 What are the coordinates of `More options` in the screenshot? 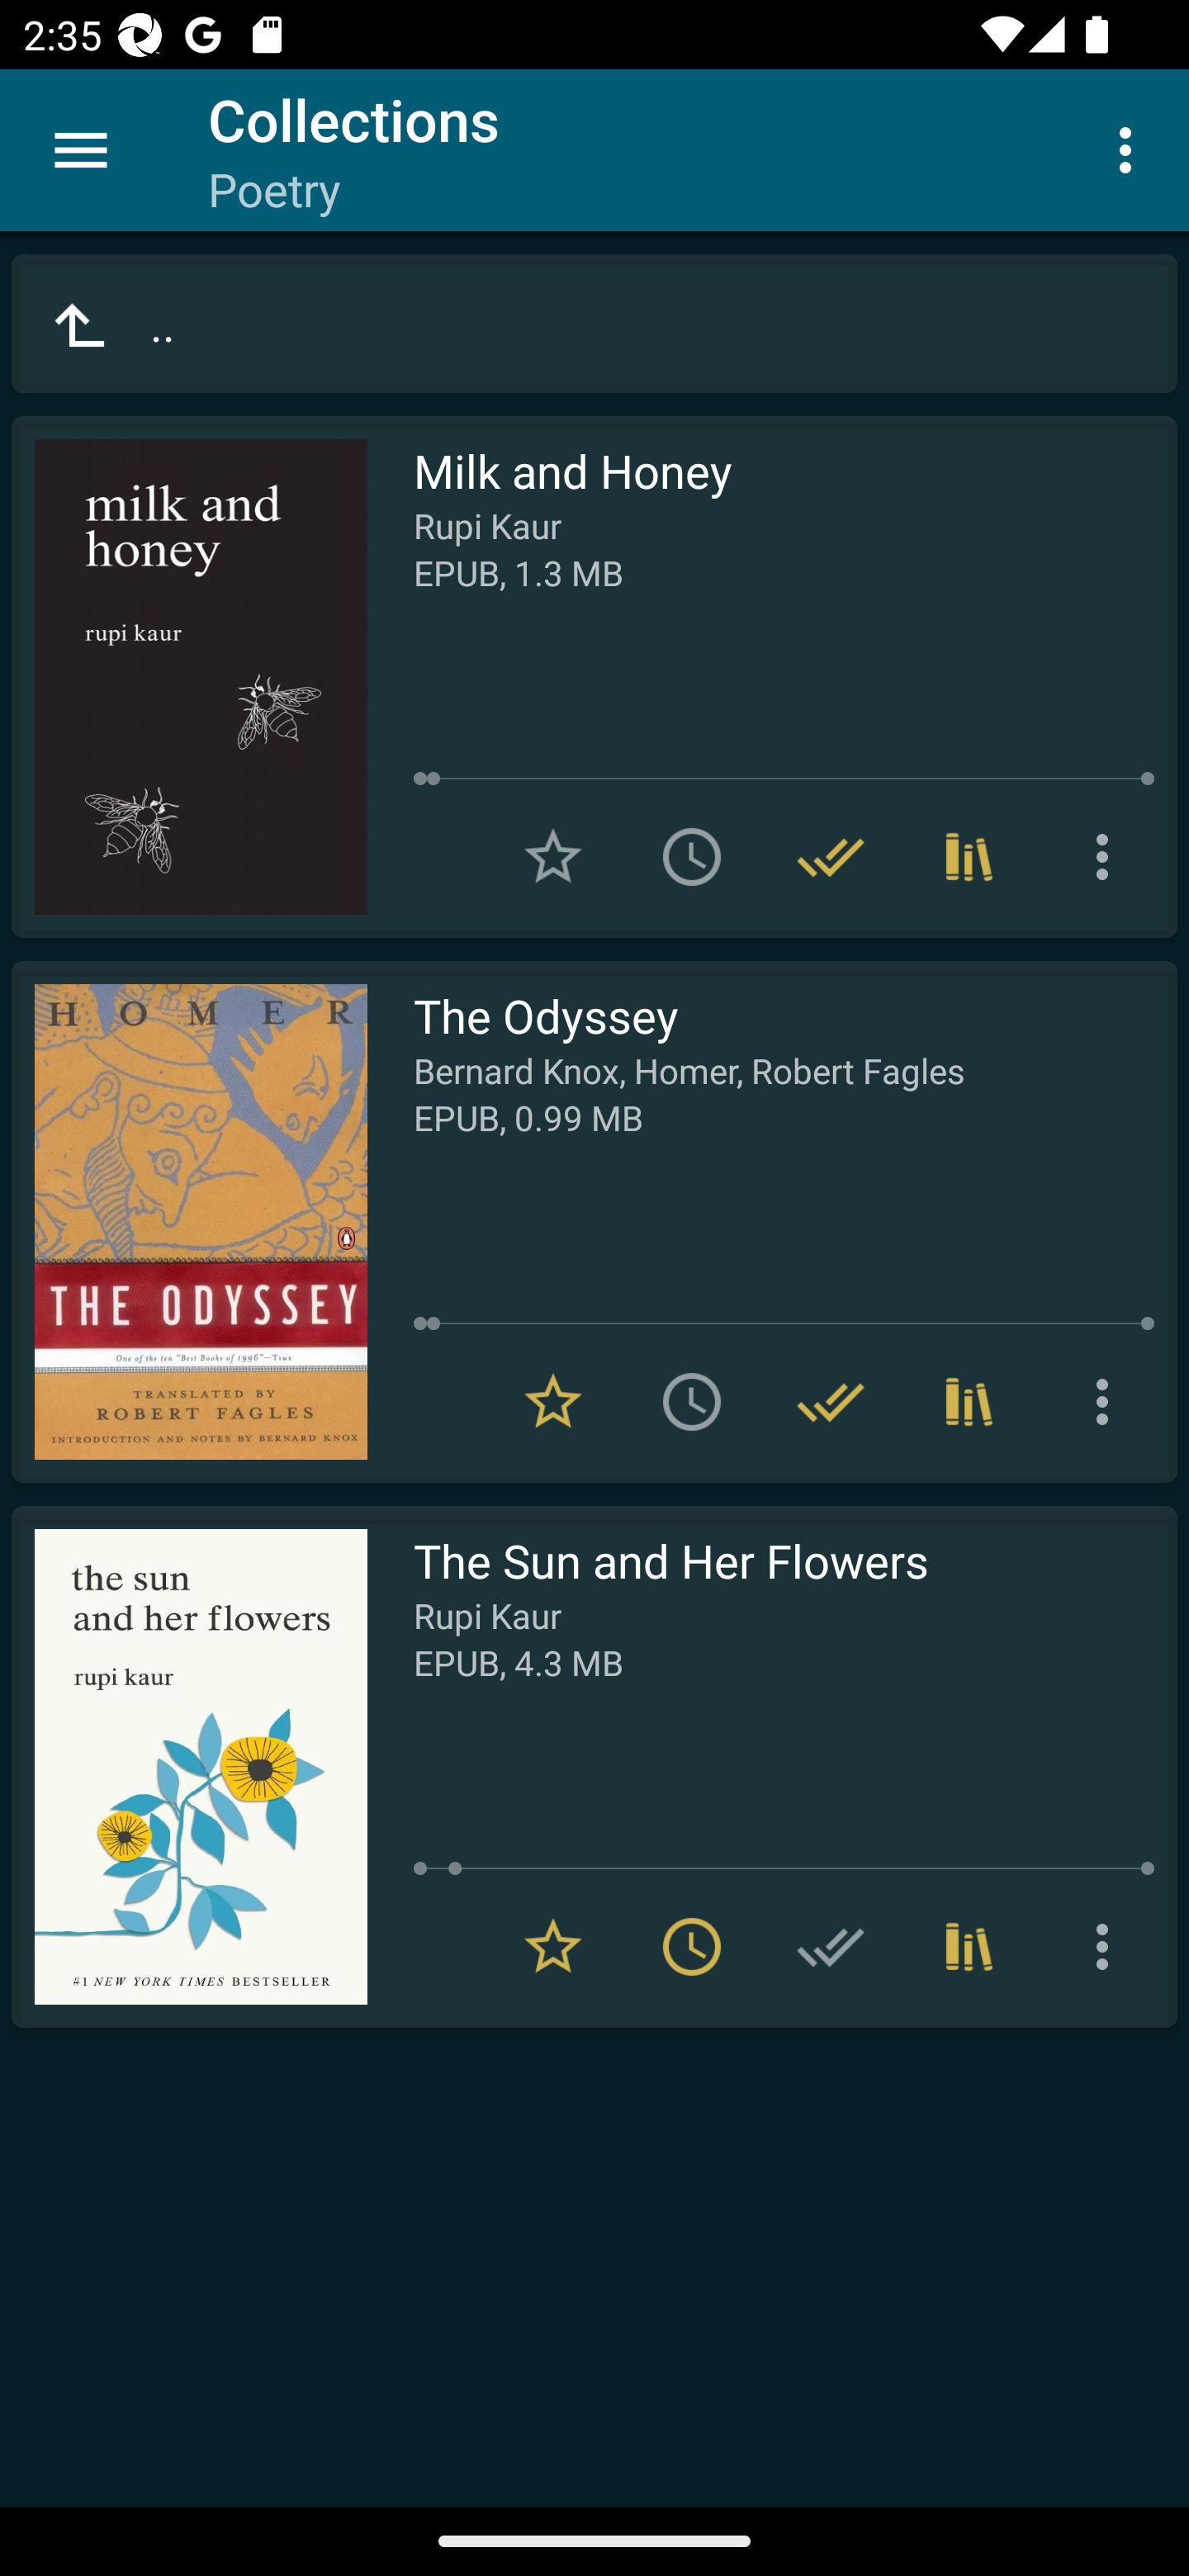 It's located at (1108, 1401).